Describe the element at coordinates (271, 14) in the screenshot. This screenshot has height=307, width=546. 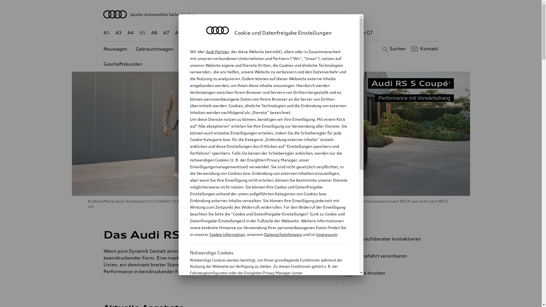
I see `Jacobs Automobile Geilenkirchen` at that location.